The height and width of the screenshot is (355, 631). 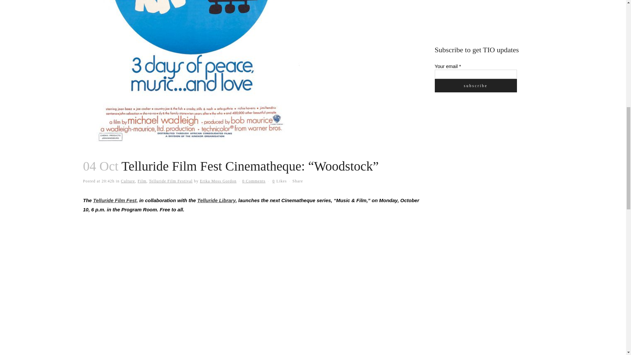 What do you see at coordinates (280, 181) in the screenshot?
I see `Like this` at bounding box center [280, 181].